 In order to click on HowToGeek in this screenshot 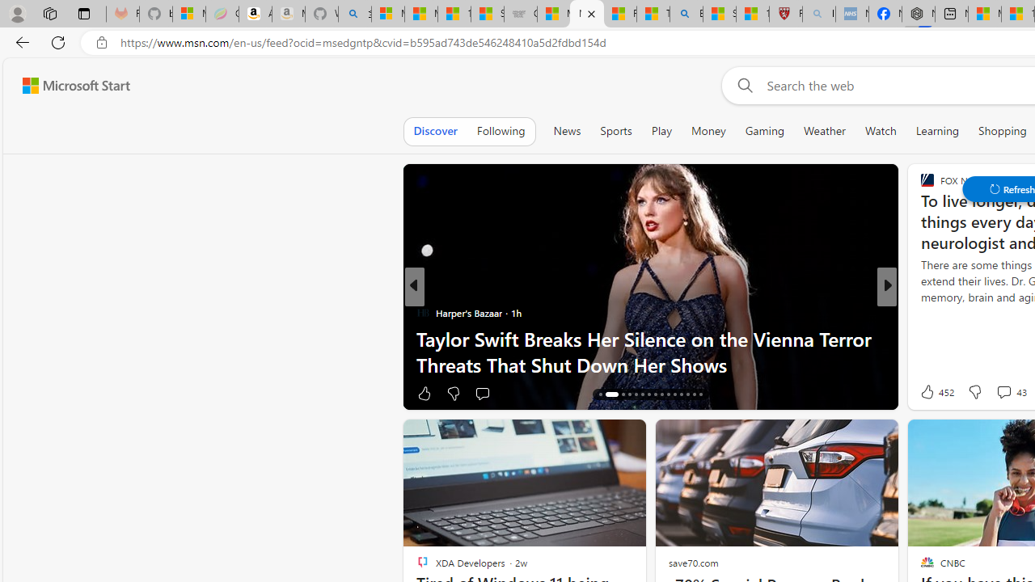, I will do `click(920, 312)`.